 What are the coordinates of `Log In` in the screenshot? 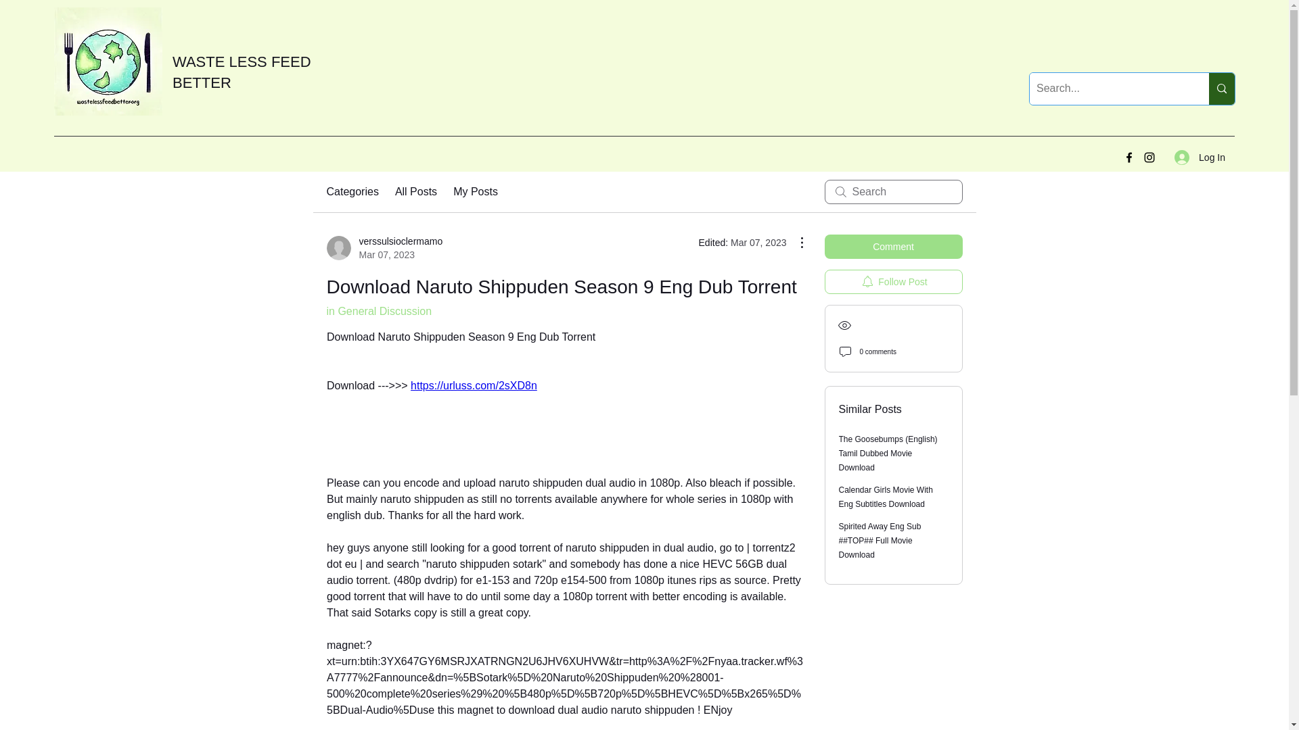 It's located at (1200, 157).